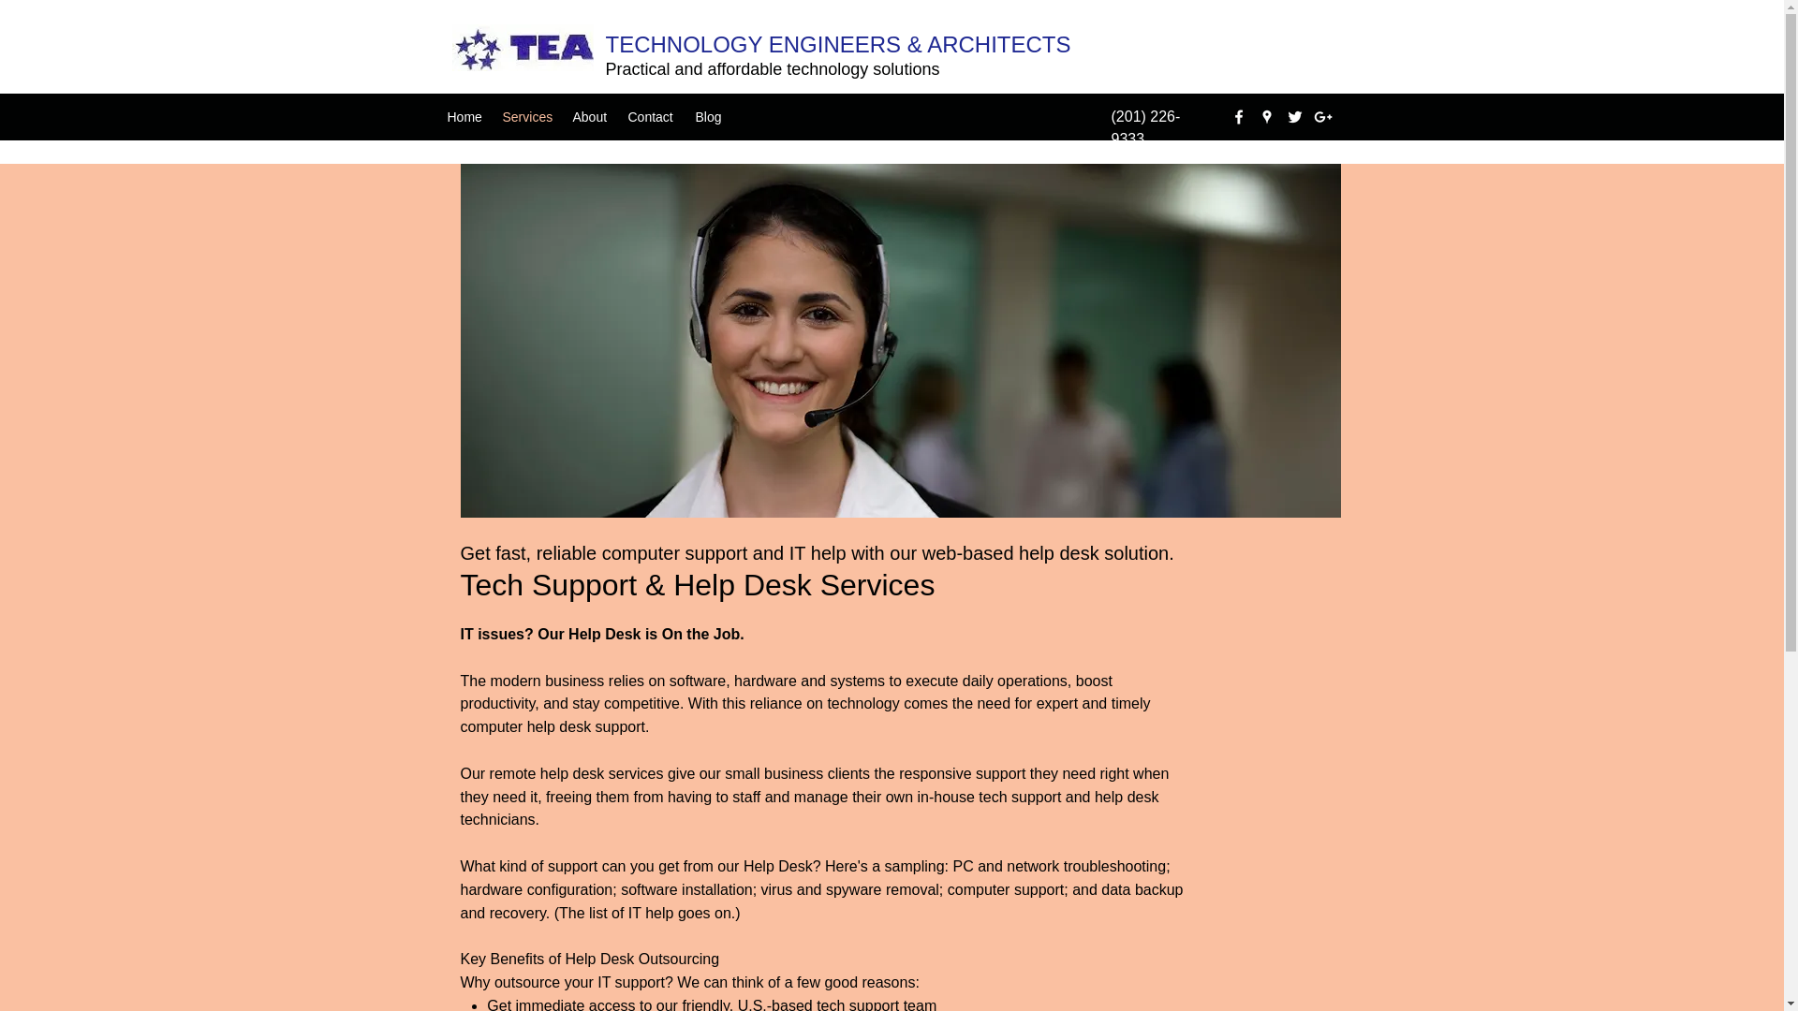 The image size is (1798, 1011). I want to click on Home, so click(465, 117).